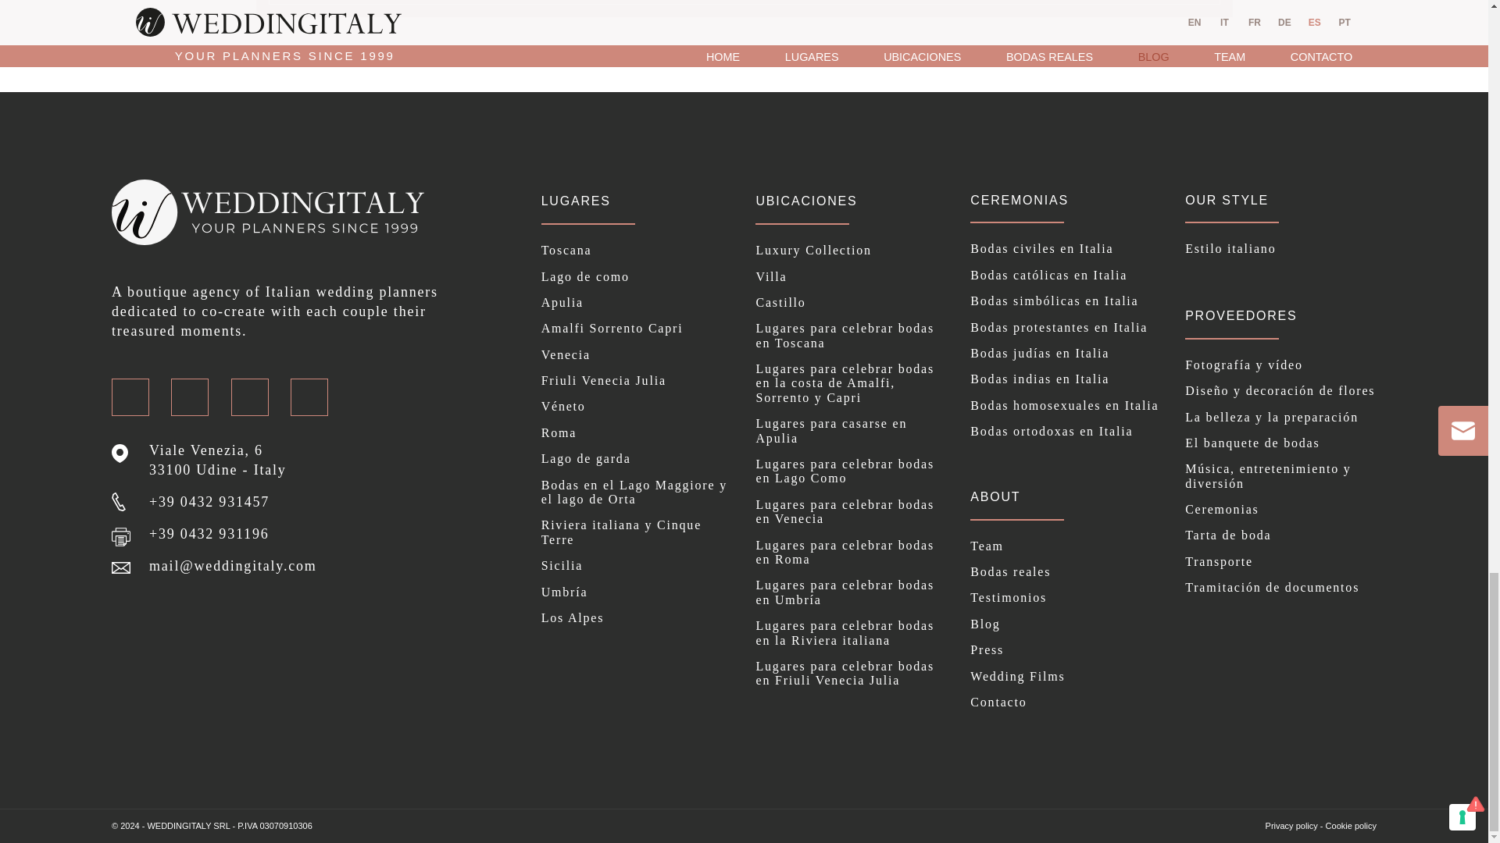  What do you see at coordinates (637, 432) in the screenshot?
I see `Roma` at bounding box center [637, 432].